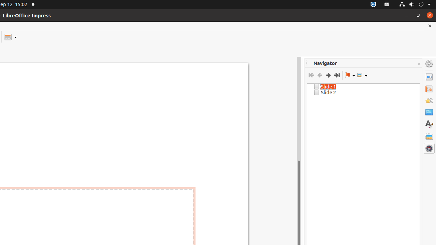 The height and width of the screenshot is (245, 436). Describe the element at coordinates (337, 75) in the screenshot. I see `Last Slide` at that location.